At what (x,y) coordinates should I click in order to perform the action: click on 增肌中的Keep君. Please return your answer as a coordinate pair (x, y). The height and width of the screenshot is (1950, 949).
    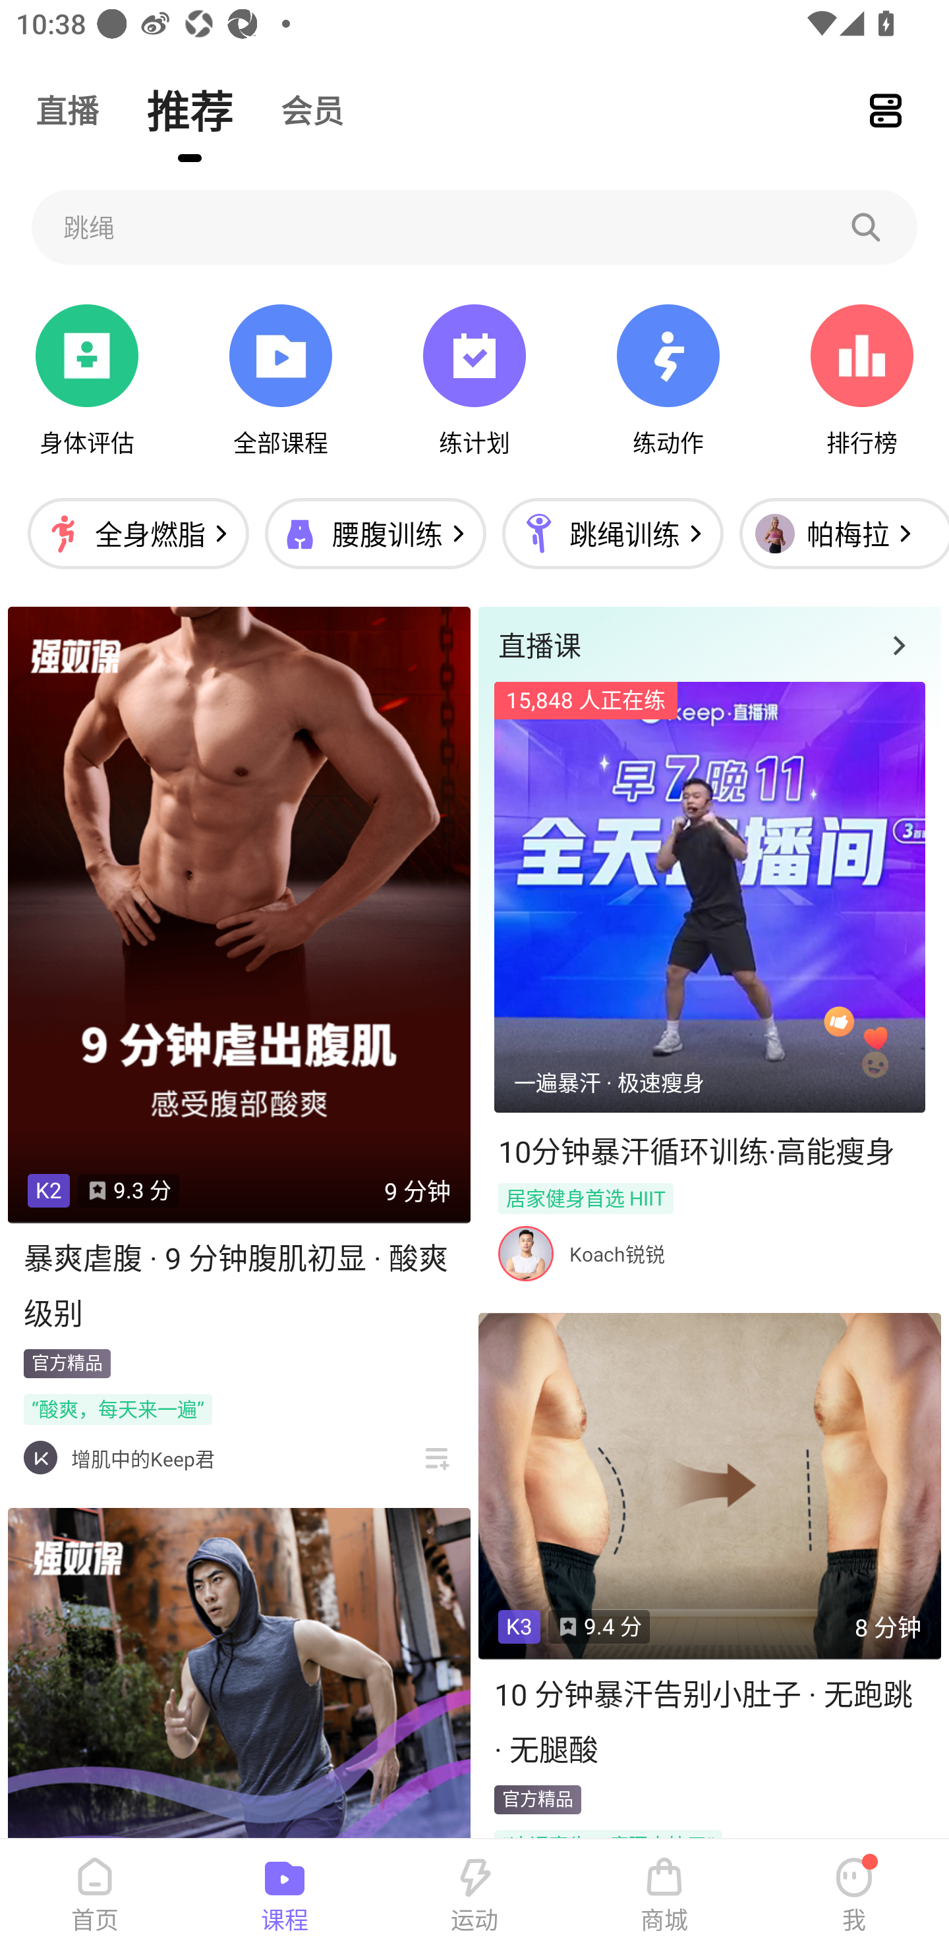
    Looking at the image, I should click on (142, 1459).